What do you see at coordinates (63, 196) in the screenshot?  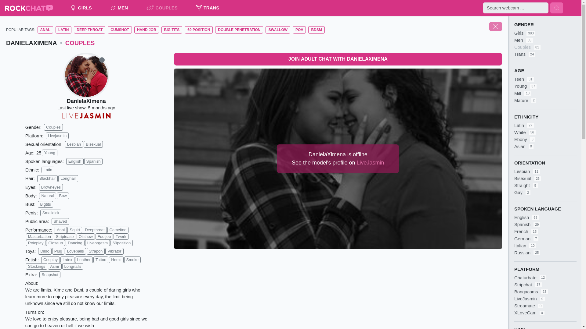 I see `Bbw` at bounding box center [63, 196].